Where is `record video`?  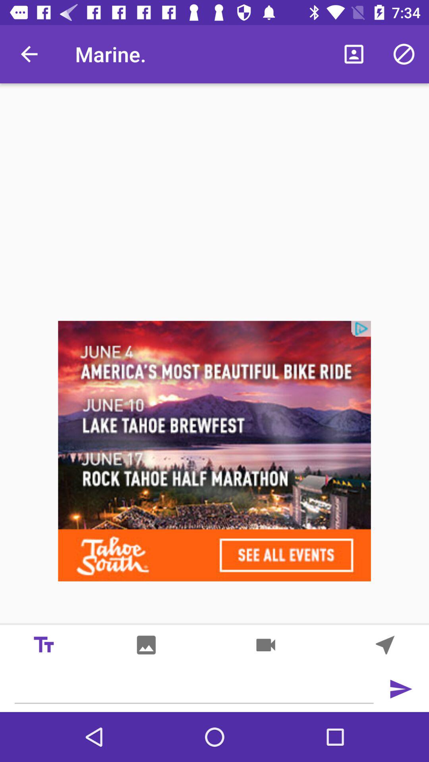
record video is located at coordinates (265, 645).